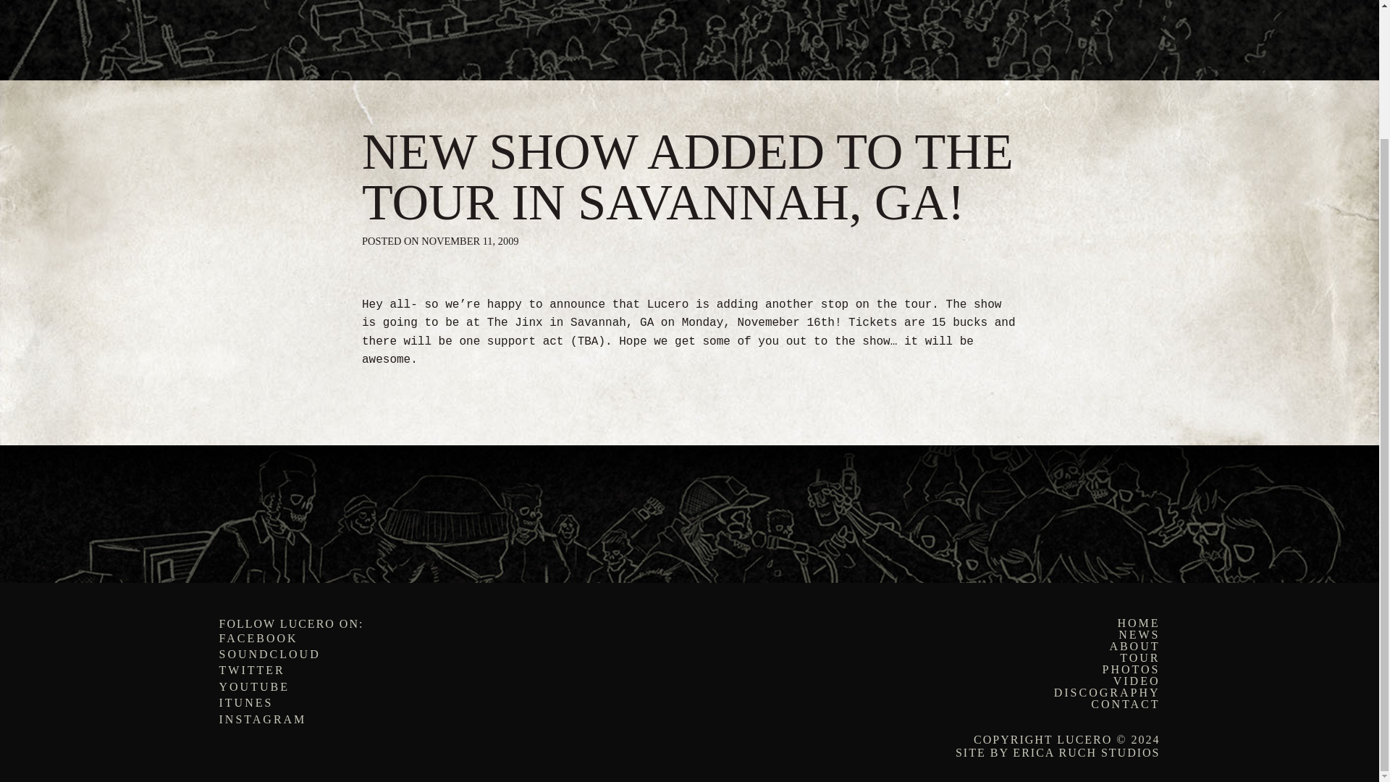  Describe the element at coordinates (930, 704) in the screenshot. I see `CONTACT` at that location.